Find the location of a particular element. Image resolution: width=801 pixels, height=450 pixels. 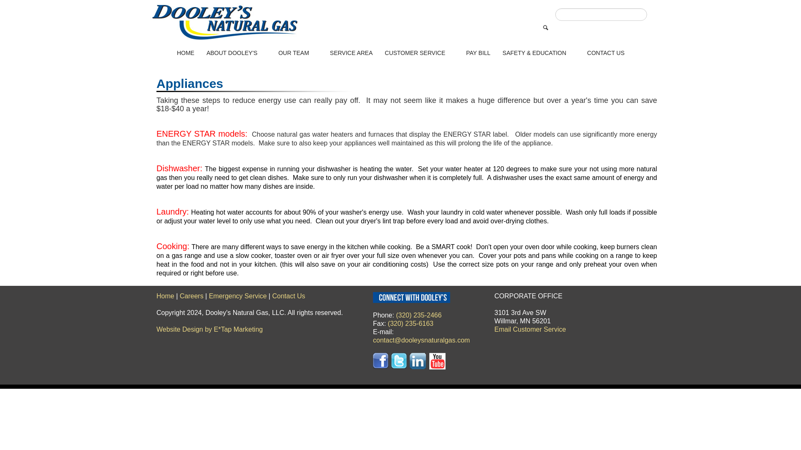

Home is located at coordinates (165, 296).